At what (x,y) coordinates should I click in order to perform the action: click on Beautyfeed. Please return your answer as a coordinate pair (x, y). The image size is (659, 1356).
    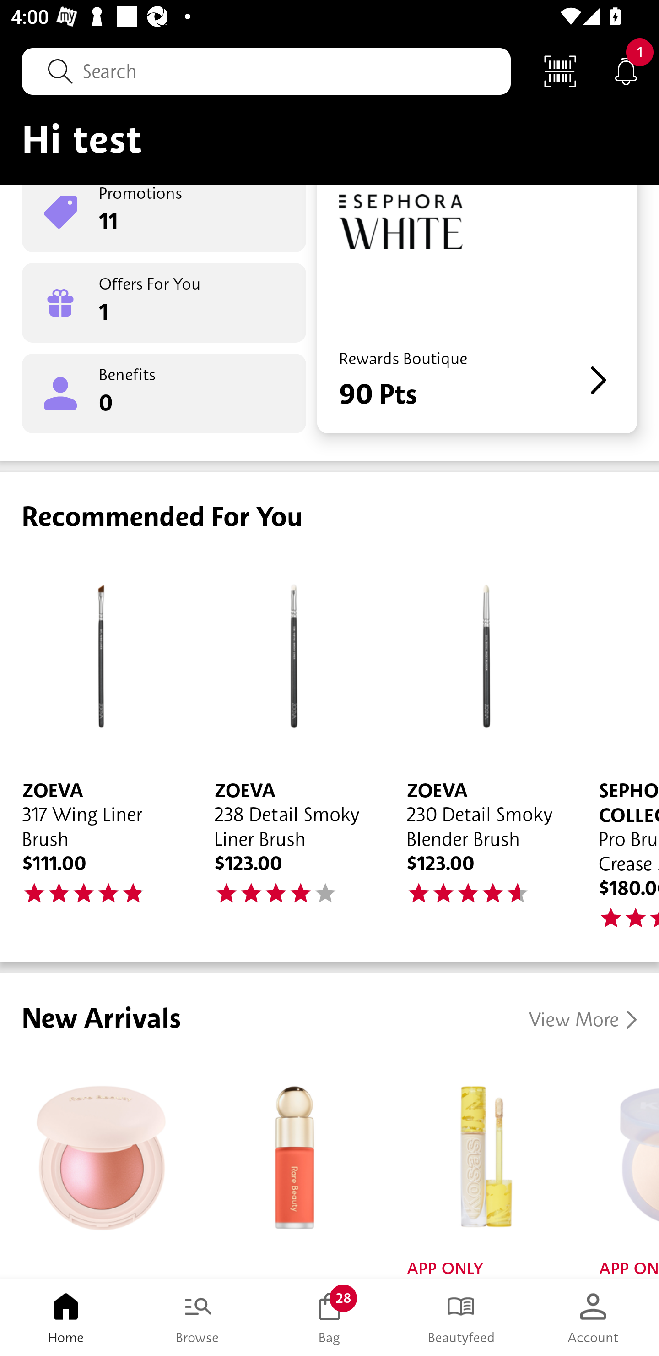
    Looking at the image, I should click on (461, 1318).